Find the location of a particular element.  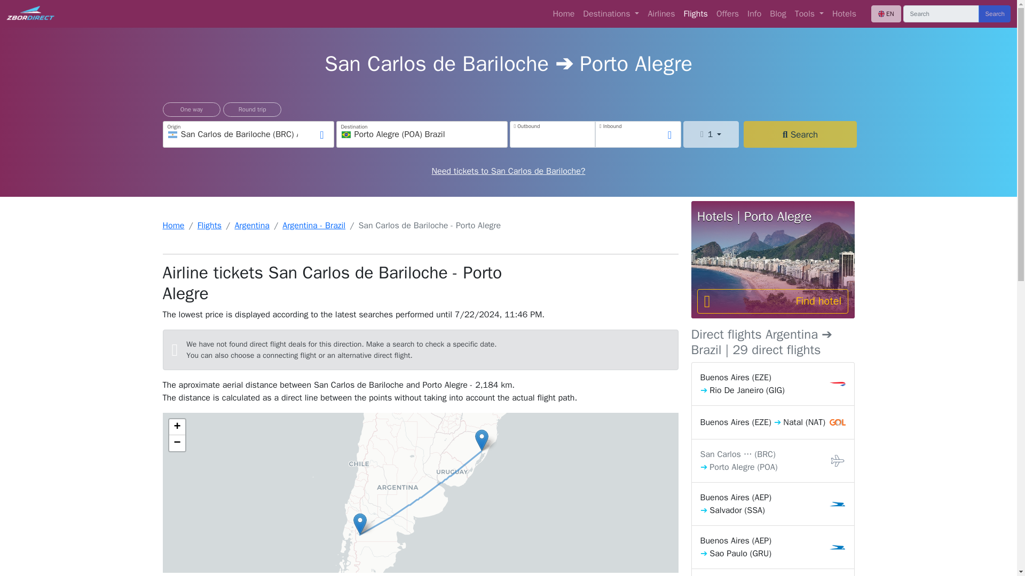

Destinations is located at coordinates (611, 14).